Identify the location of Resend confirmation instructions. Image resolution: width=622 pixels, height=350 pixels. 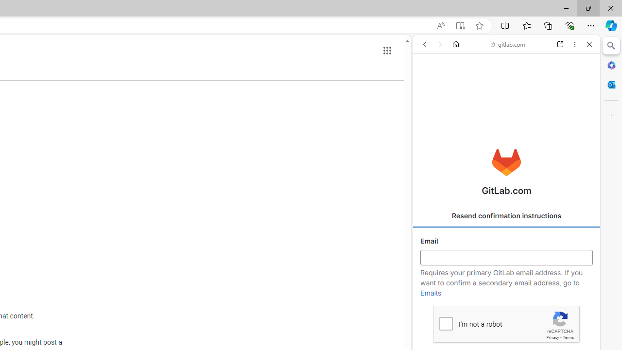
(506, 216).